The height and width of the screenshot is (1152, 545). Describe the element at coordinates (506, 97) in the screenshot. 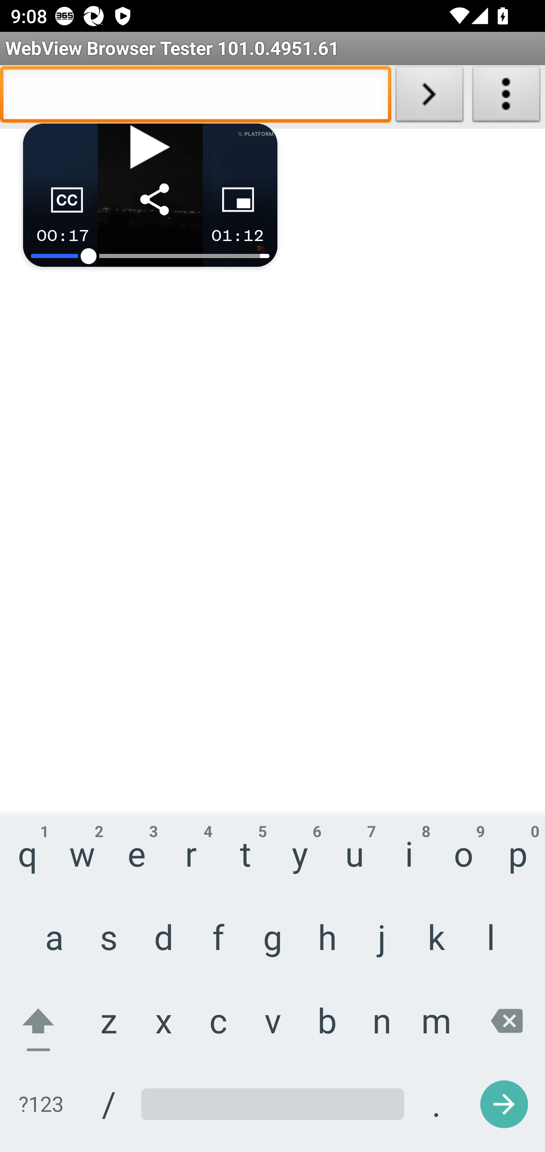

I see `About WebView` at that location.